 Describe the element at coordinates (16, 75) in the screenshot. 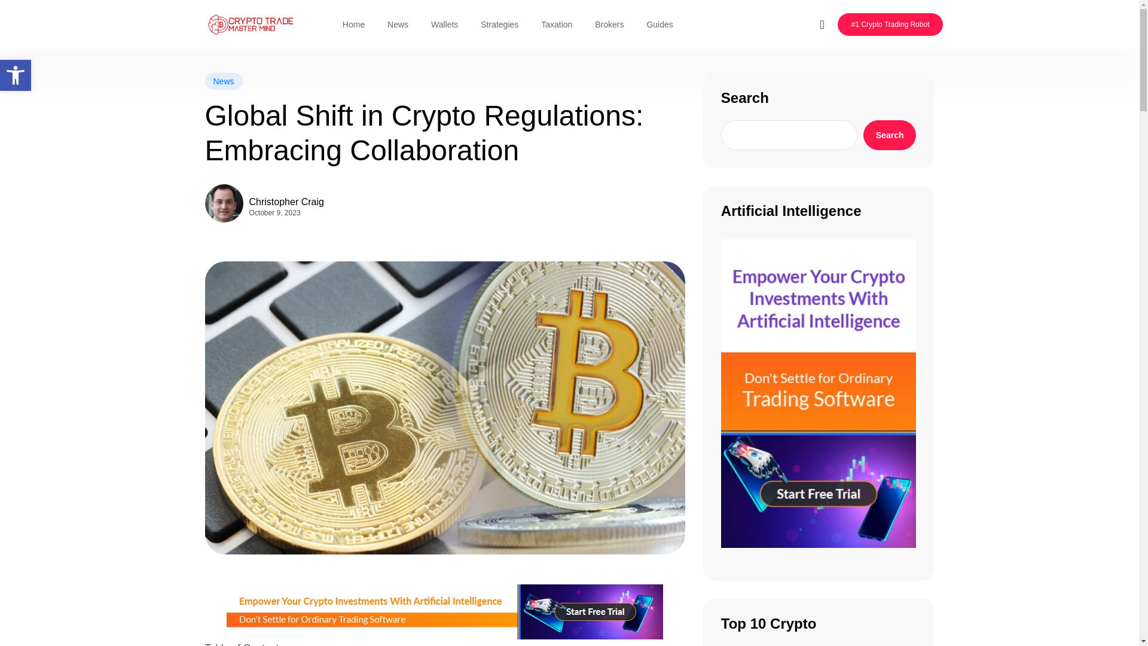

I see `Accessibility Tools` at that location.